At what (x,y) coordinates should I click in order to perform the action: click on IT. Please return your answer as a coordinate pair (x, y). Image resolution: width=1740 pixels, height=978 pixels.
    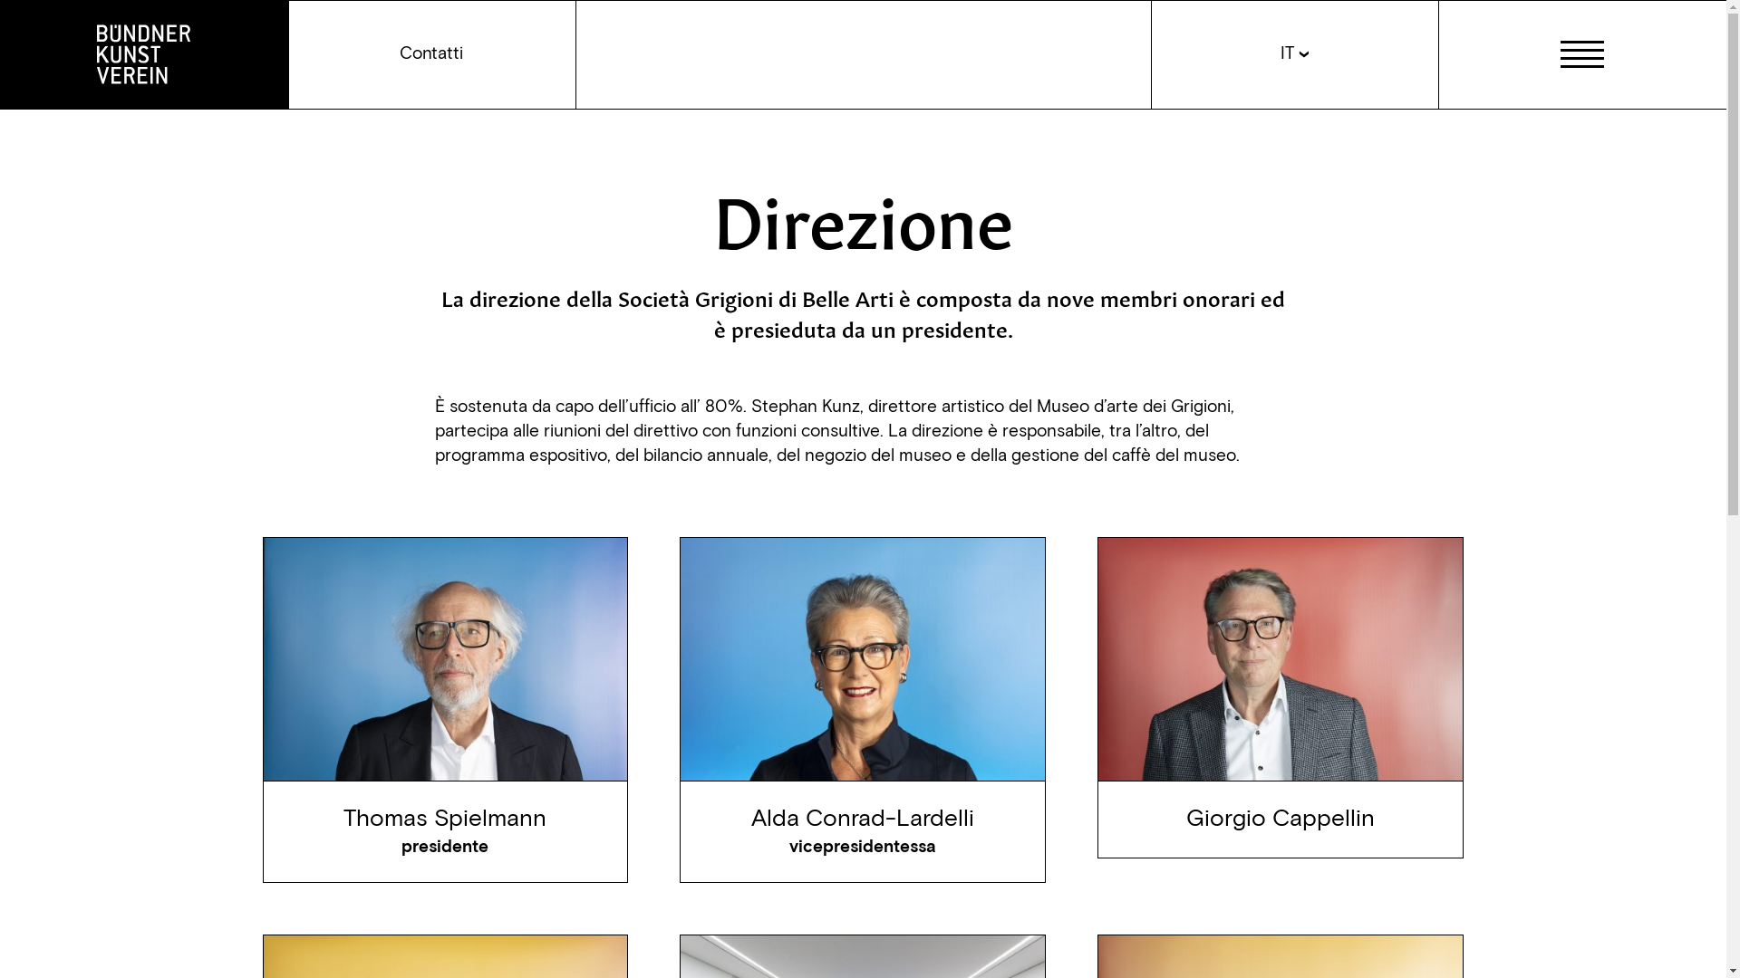
    Looking at the image, I should click on (1295, 54).